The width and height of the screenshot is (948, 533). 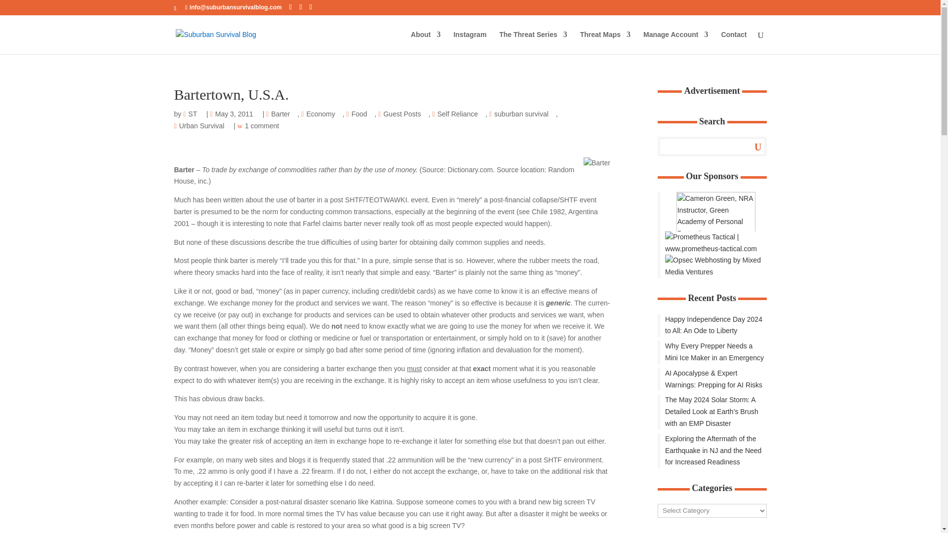 What do you see at coordinates (712, 266) in the screenshot?
I see `Opsec Webhosting by Mixed Media Ventures` at bounding box center [712, 266].